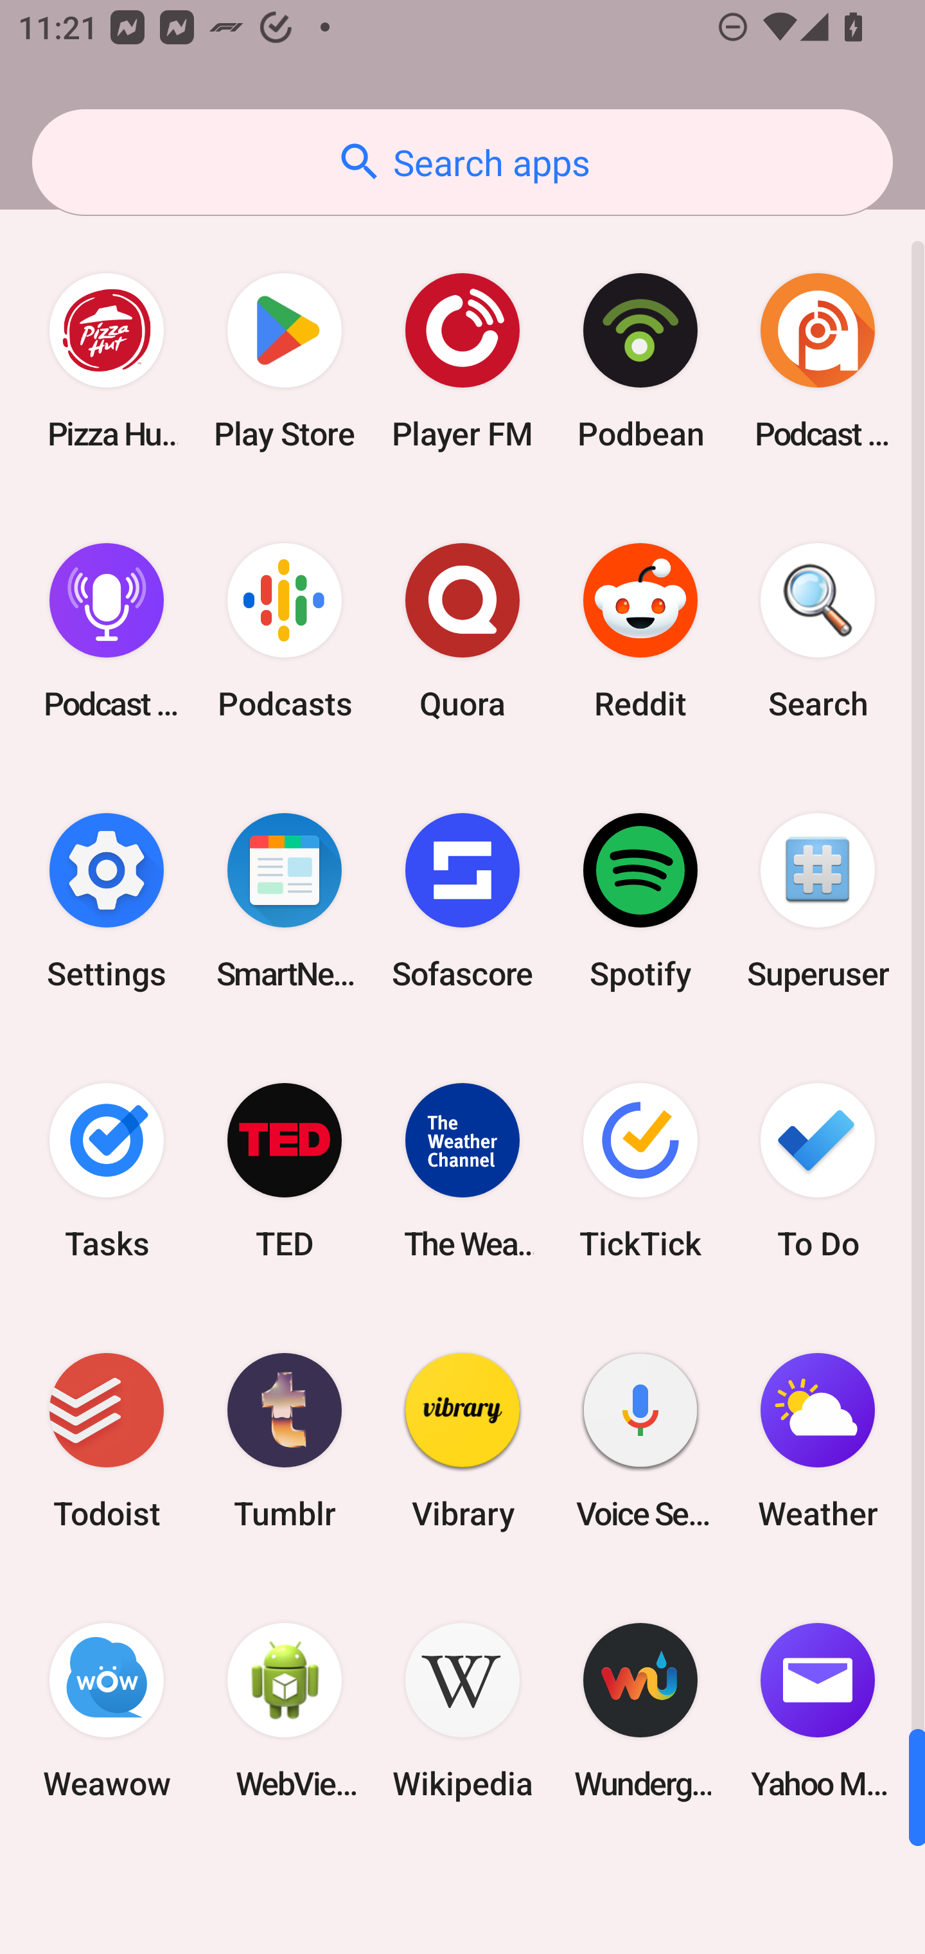  Describe the element at coordinates (463, 361) in the screenshot. I see `Player FM` at that location.